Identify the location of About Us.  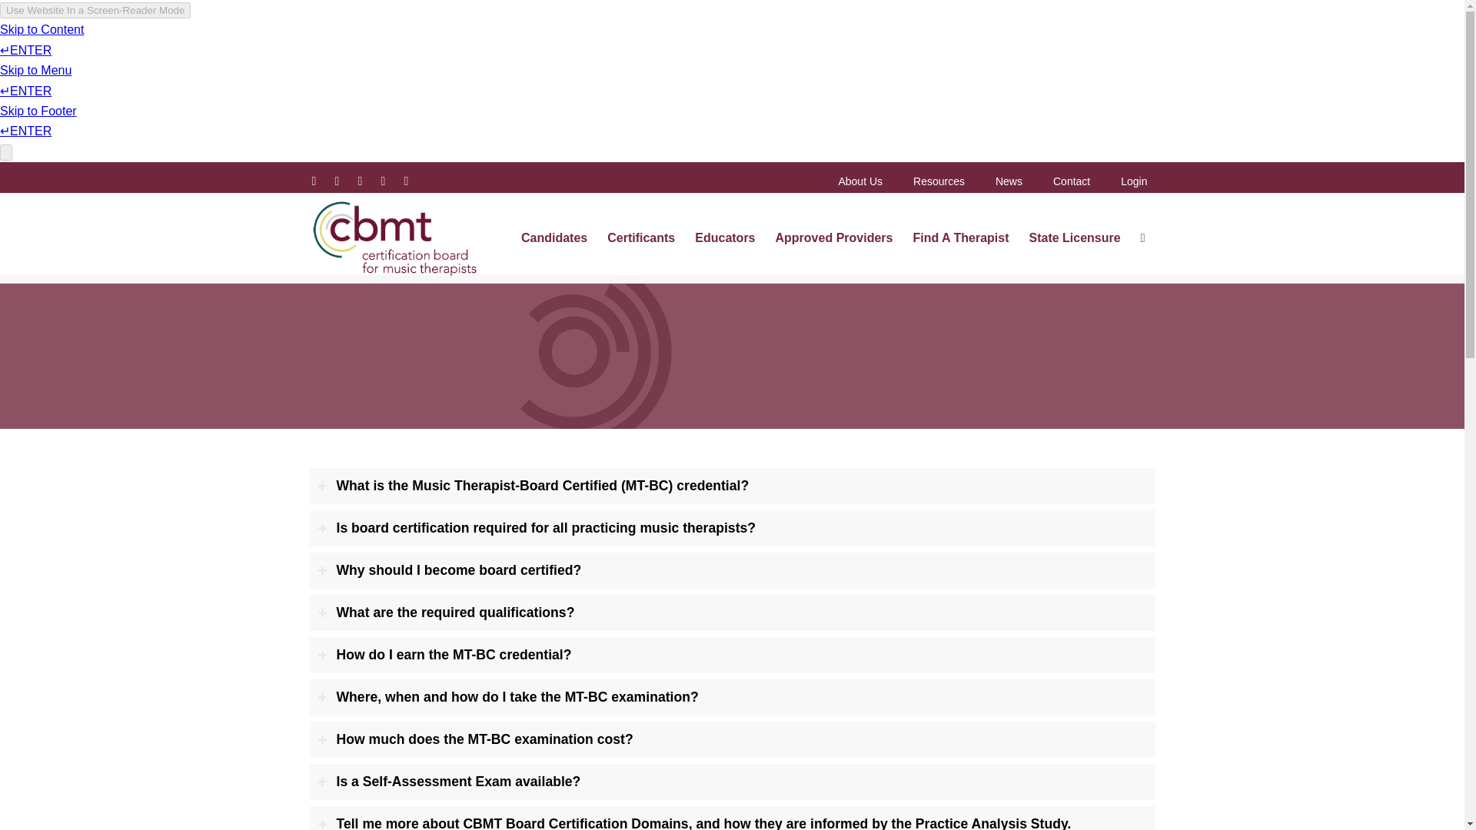
(859, 181).